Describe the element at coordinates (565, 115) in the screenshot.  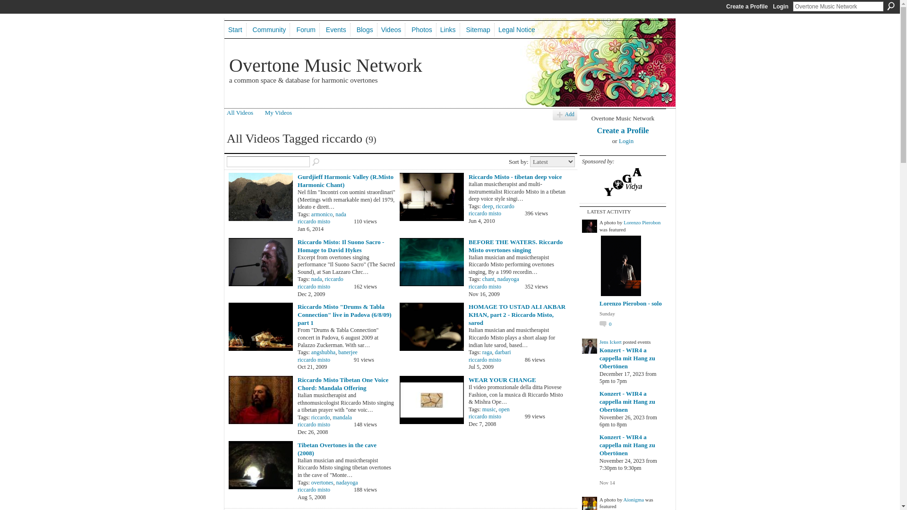
I see `Add` at that location.